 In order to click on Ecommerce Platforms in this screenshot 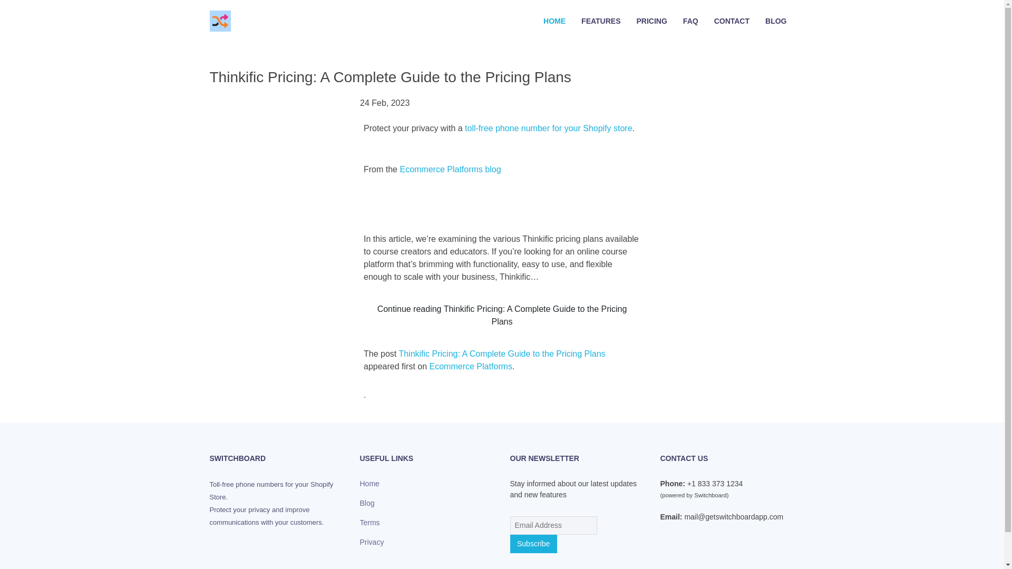, I will do `click(470, 366)`.